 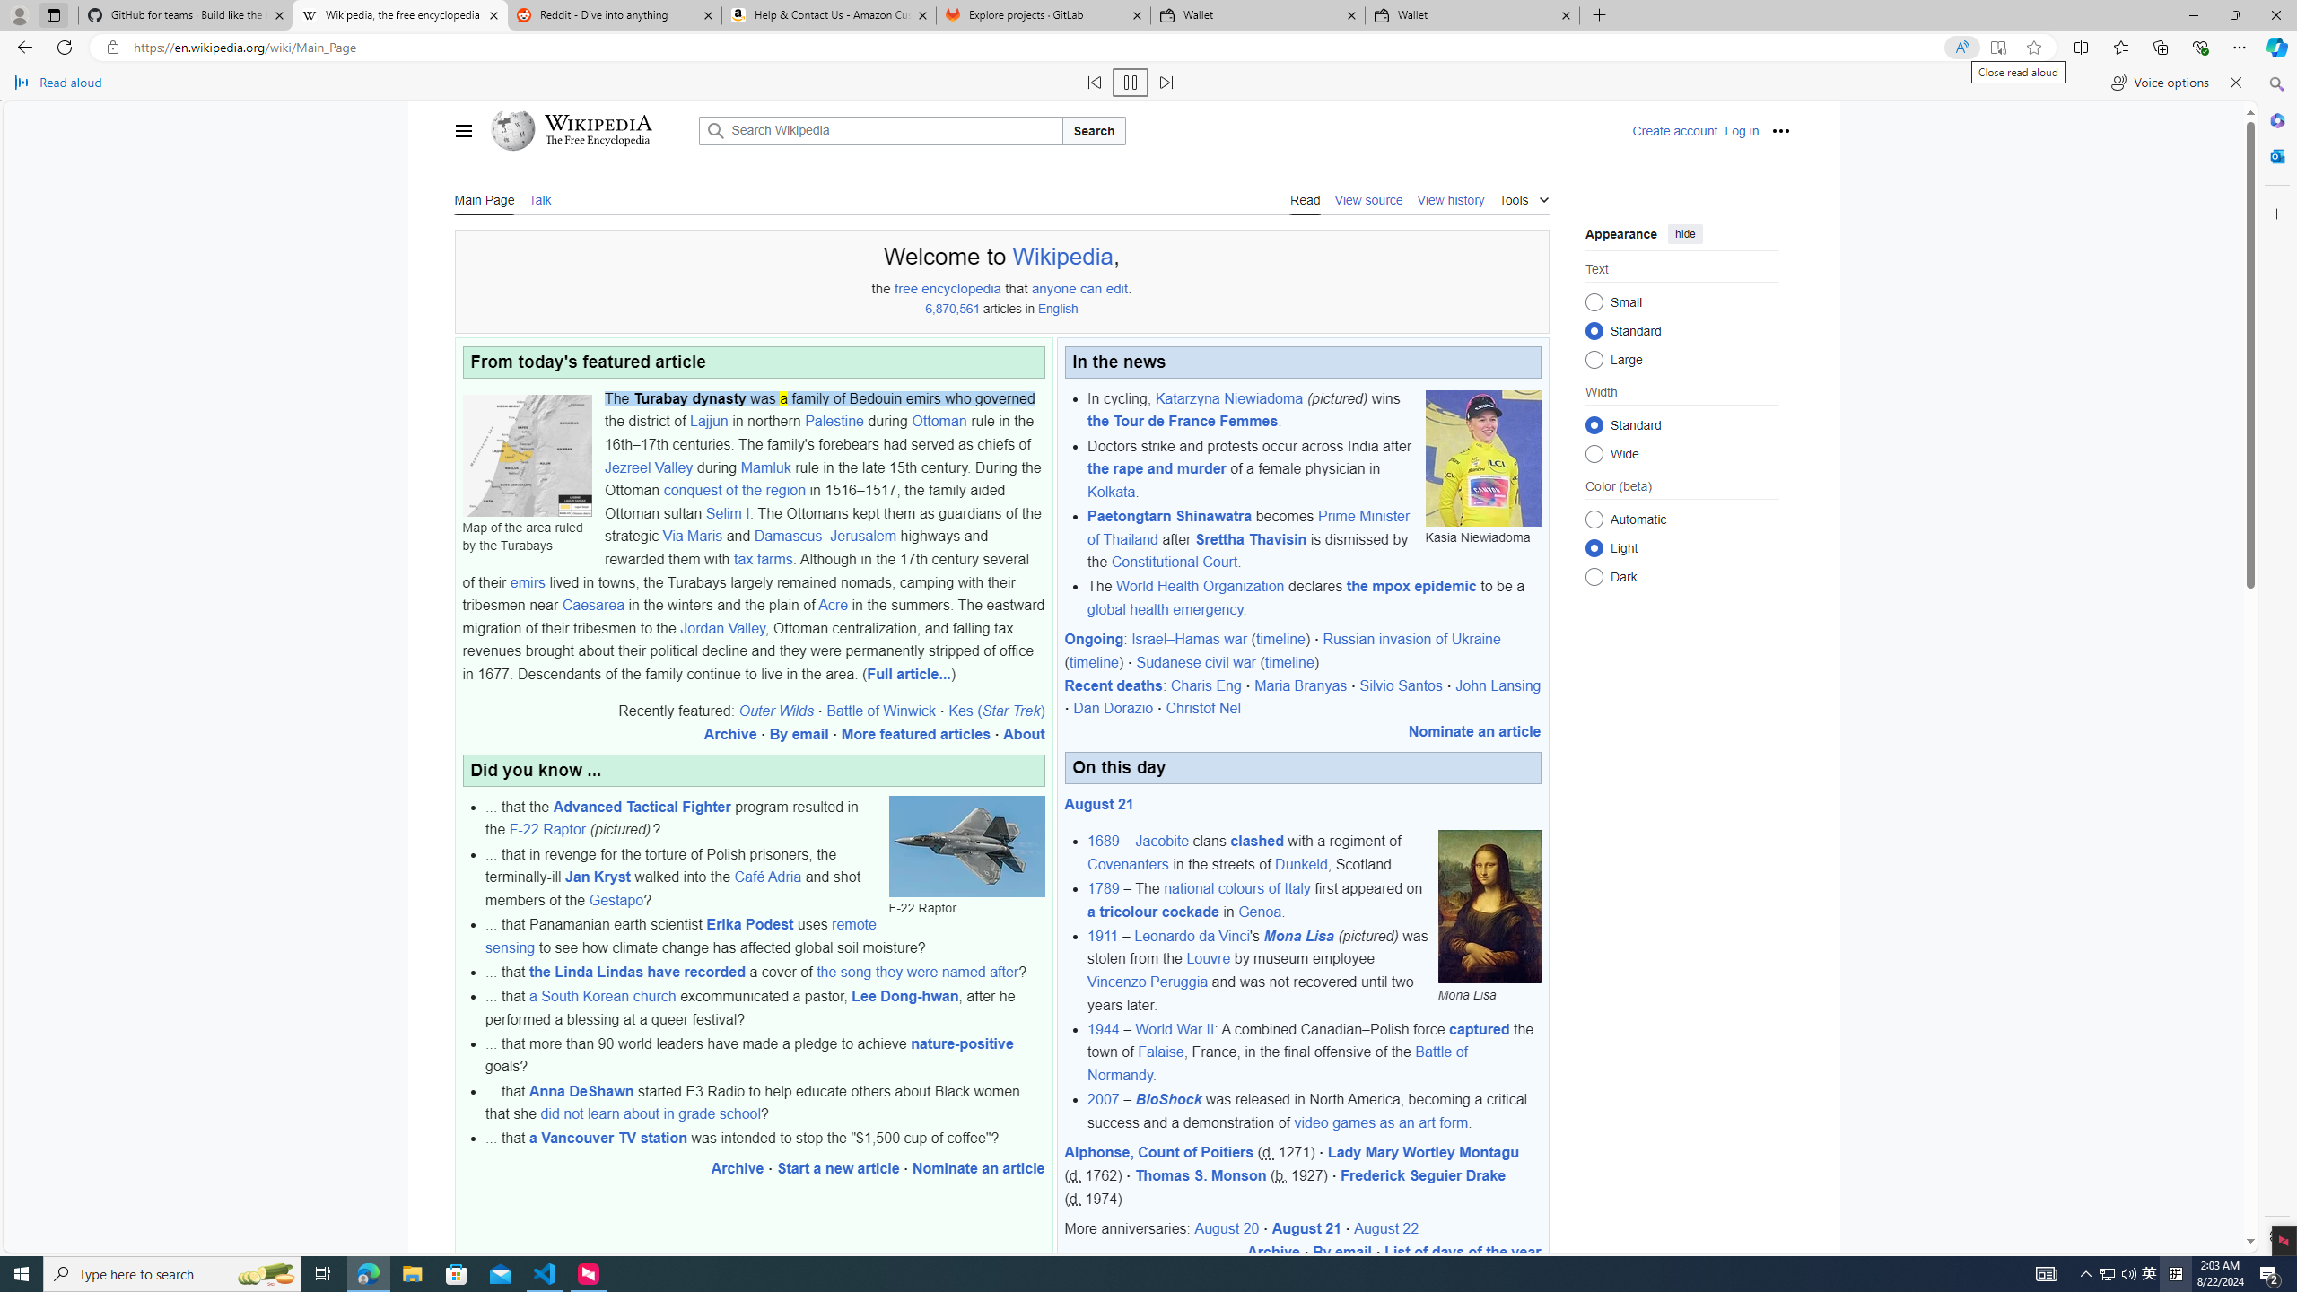 What do you see at coordinates (1152, 912) in the screenshot?
I see `a tricolour cockade` at bounding box center [1152, 912].